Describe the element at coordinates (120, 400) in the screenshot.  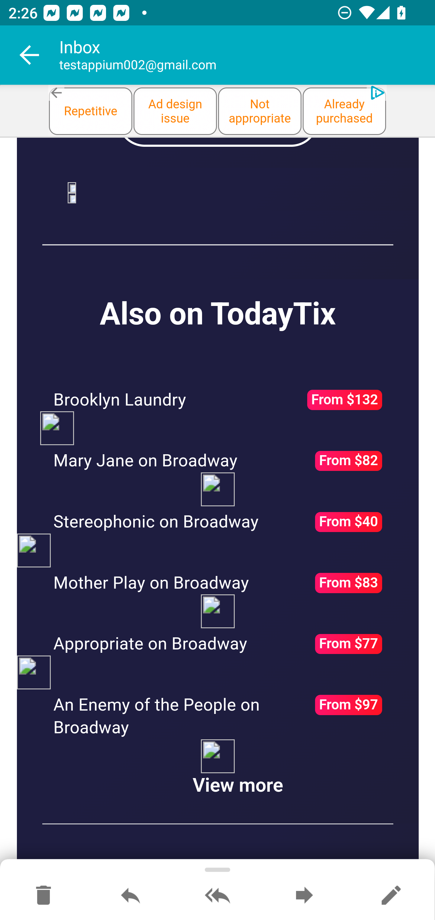
I see `Brooklyn Laundry` at that location.